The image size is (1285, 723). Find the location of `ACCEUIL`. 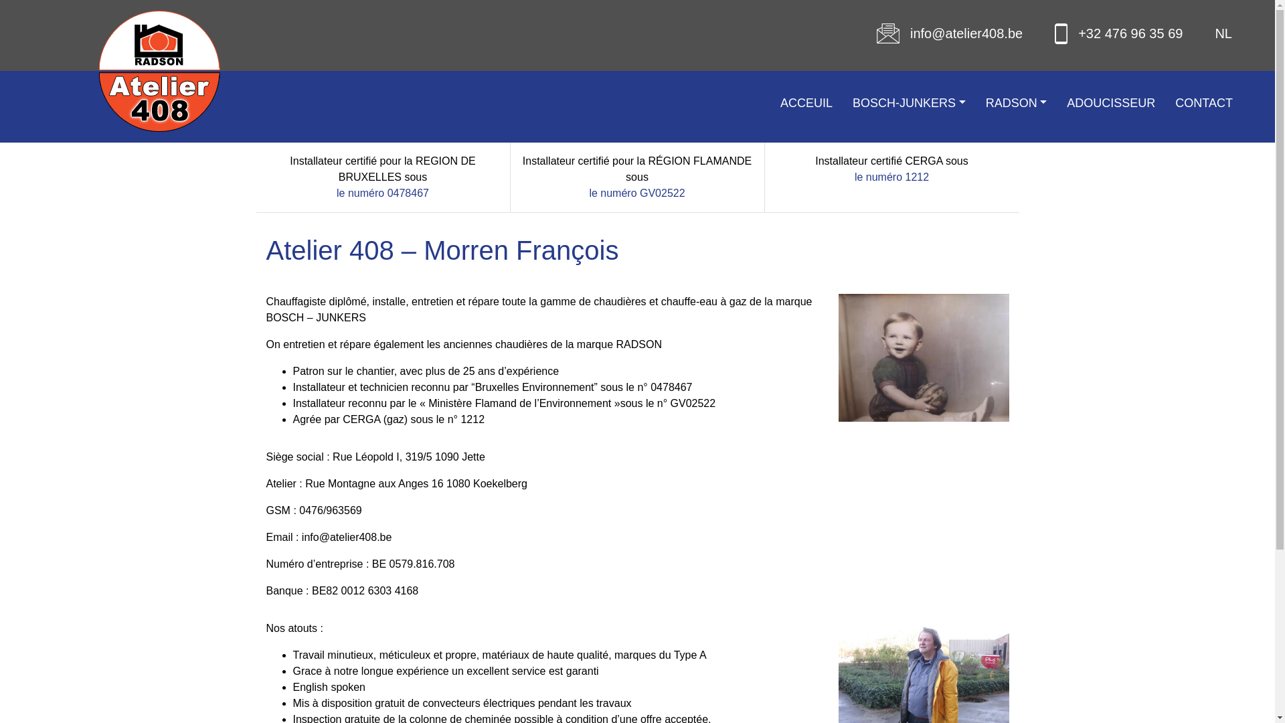

ACCEUIL is located at coordinates (806, 103).